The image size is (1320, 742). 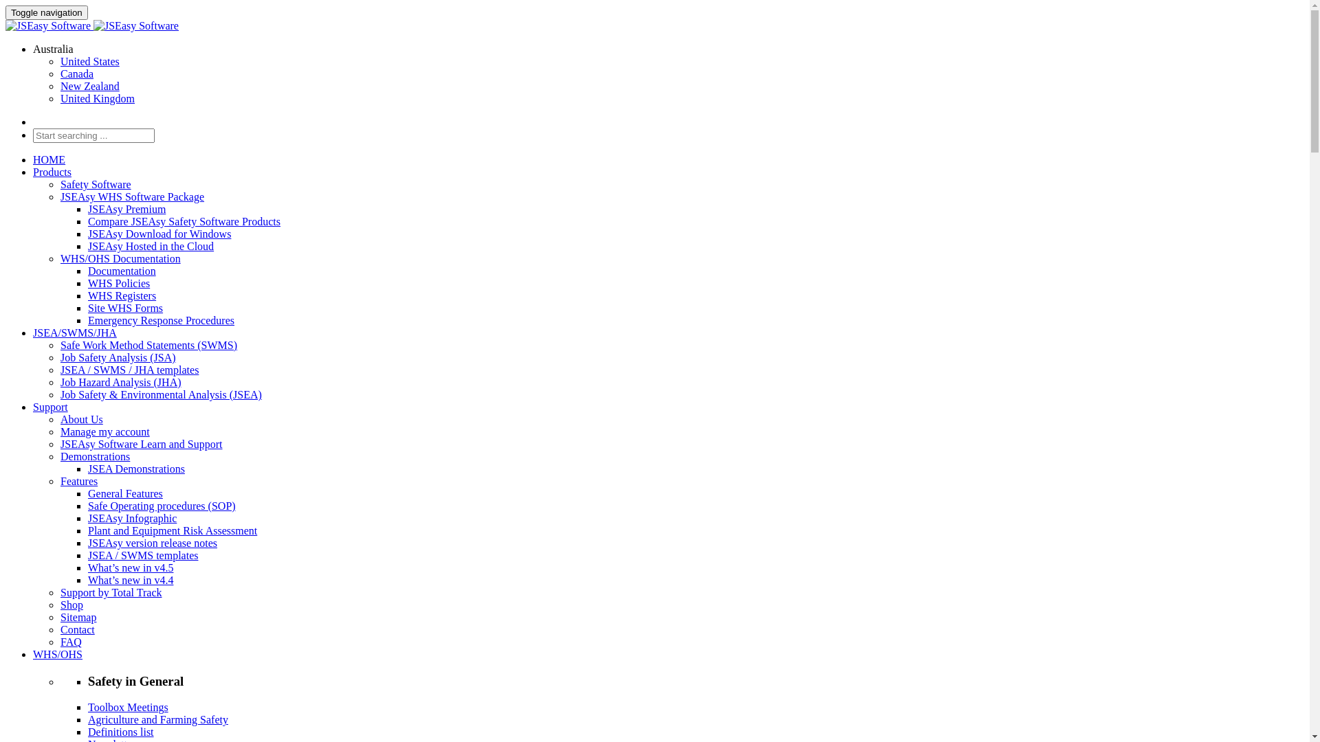 I want to click on Canada, so click(x=77, y=74).